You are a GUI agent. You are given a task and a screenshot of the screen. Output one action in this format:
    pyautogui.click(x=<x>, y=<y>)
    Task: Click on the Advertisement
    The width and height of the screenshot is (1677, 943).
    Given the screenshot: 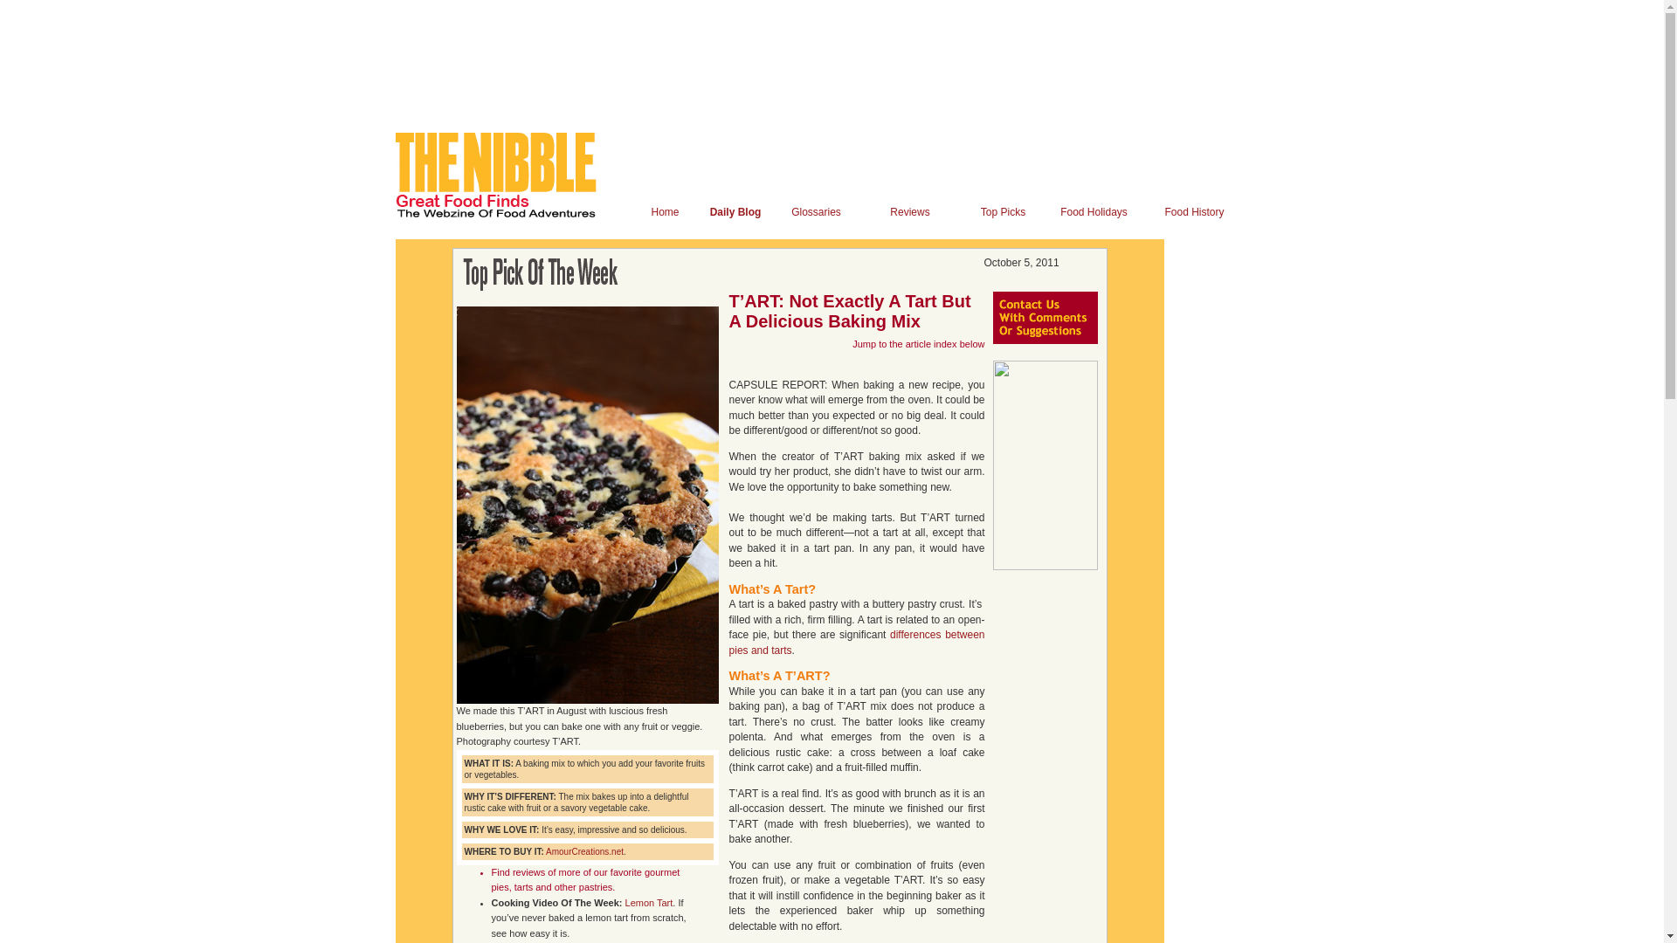 What is the action you would take?
    pyautogui.click(x=1224, y=857)
    